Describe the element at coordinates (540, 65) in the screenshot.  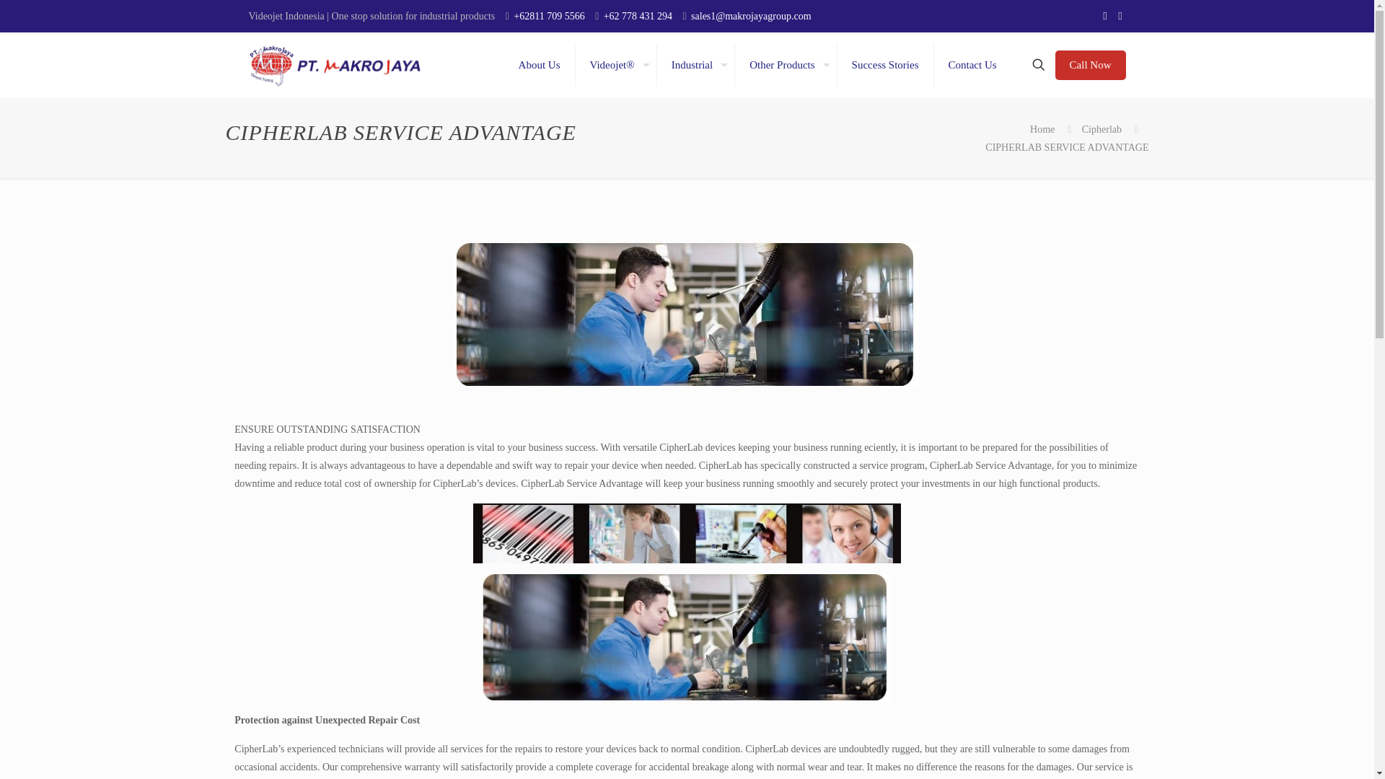
I see `About Us` at that location.